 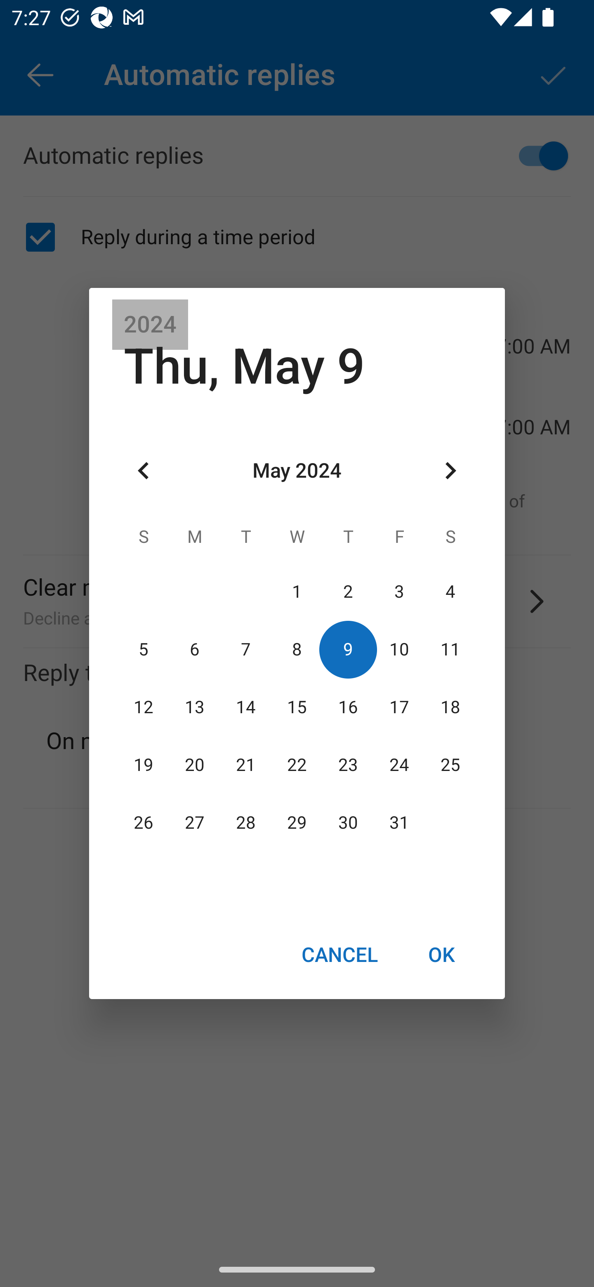 I want to click on 11 11 May 2024, so click(x=450, y=649).